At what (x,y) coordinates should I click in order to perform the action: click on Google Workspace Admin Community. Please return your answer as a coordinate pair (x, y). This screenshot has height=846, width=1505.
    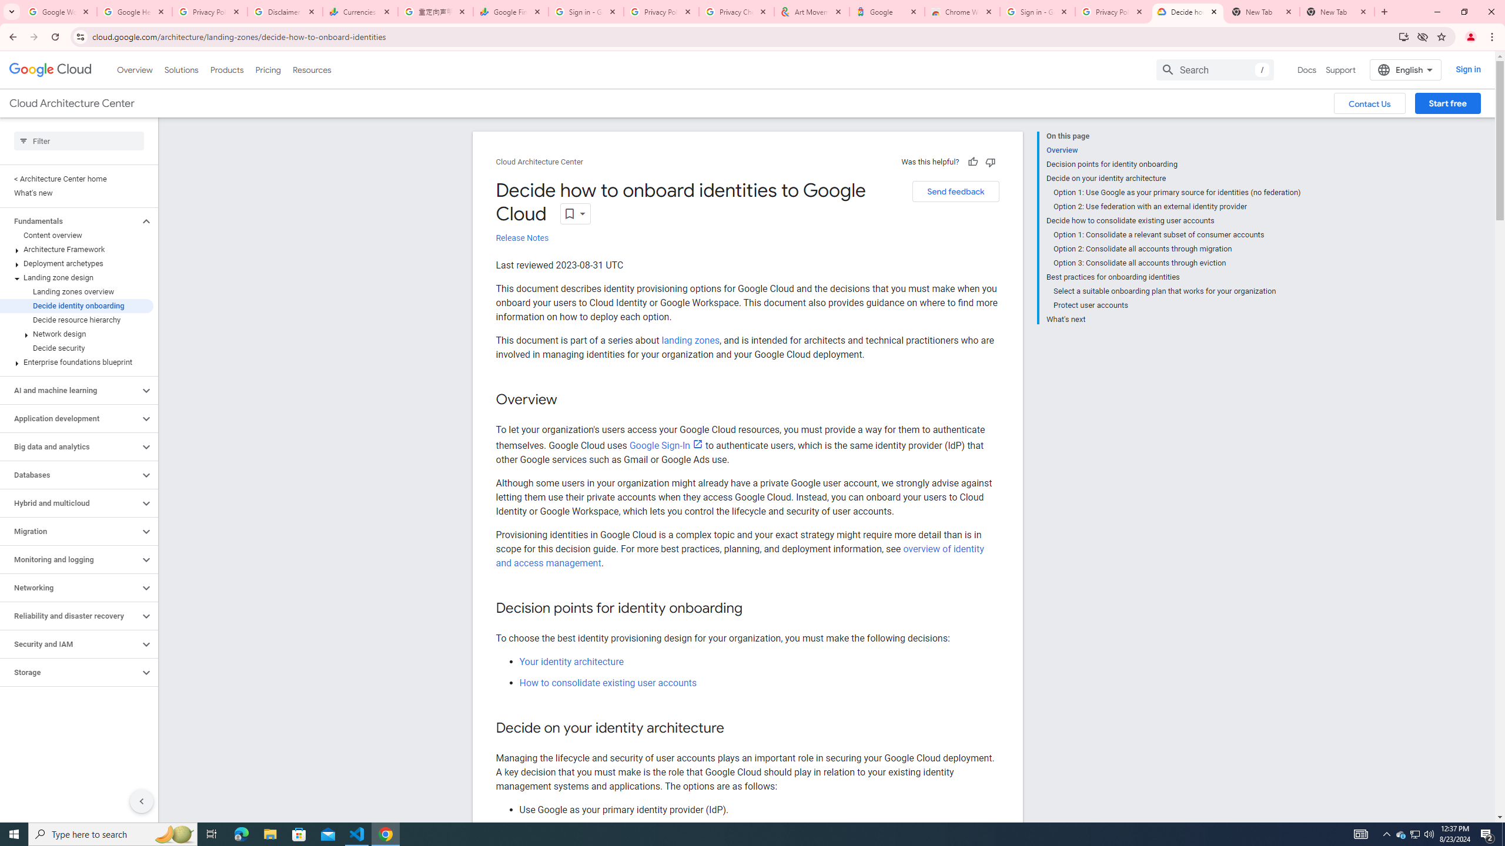
    Looking at the image, I should click on (59, 12).